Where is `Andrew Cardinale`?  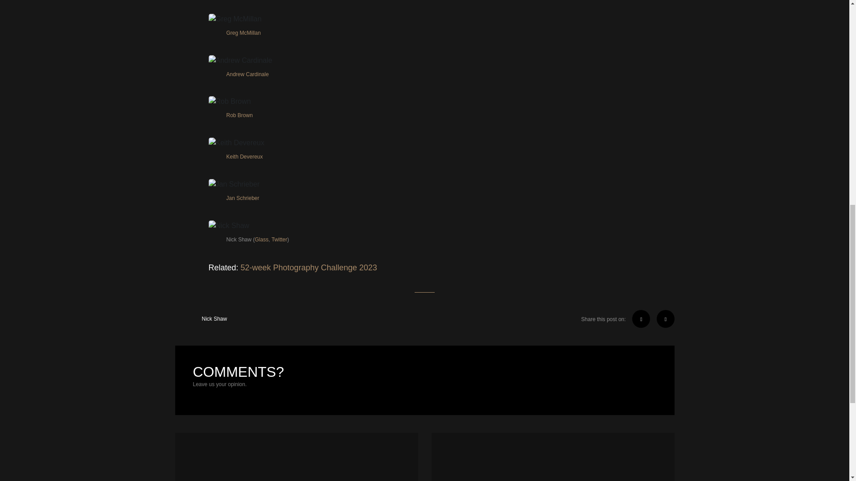 Andrew Cardinale is located at coordinates (247, 74).